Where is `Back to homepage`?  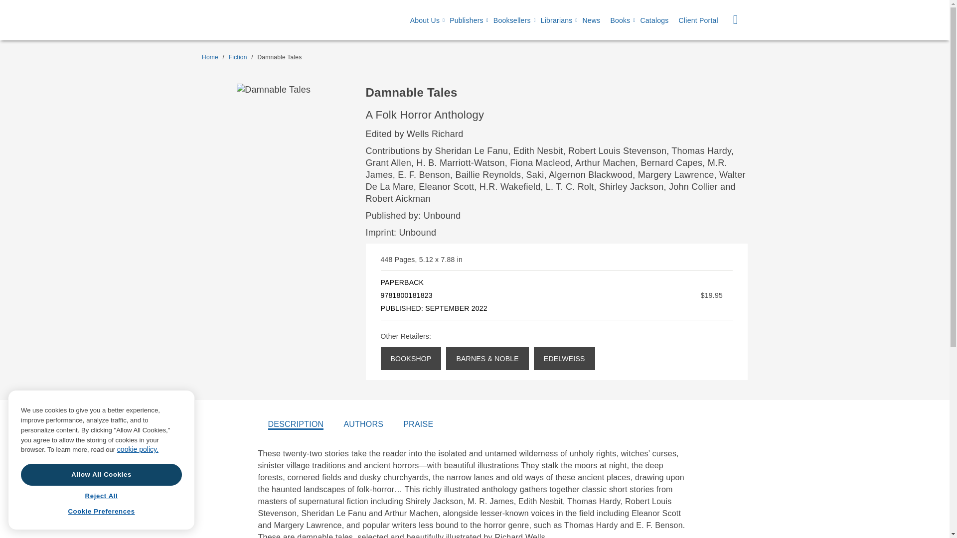 Back to homepage is located at coordinates (210, 57).